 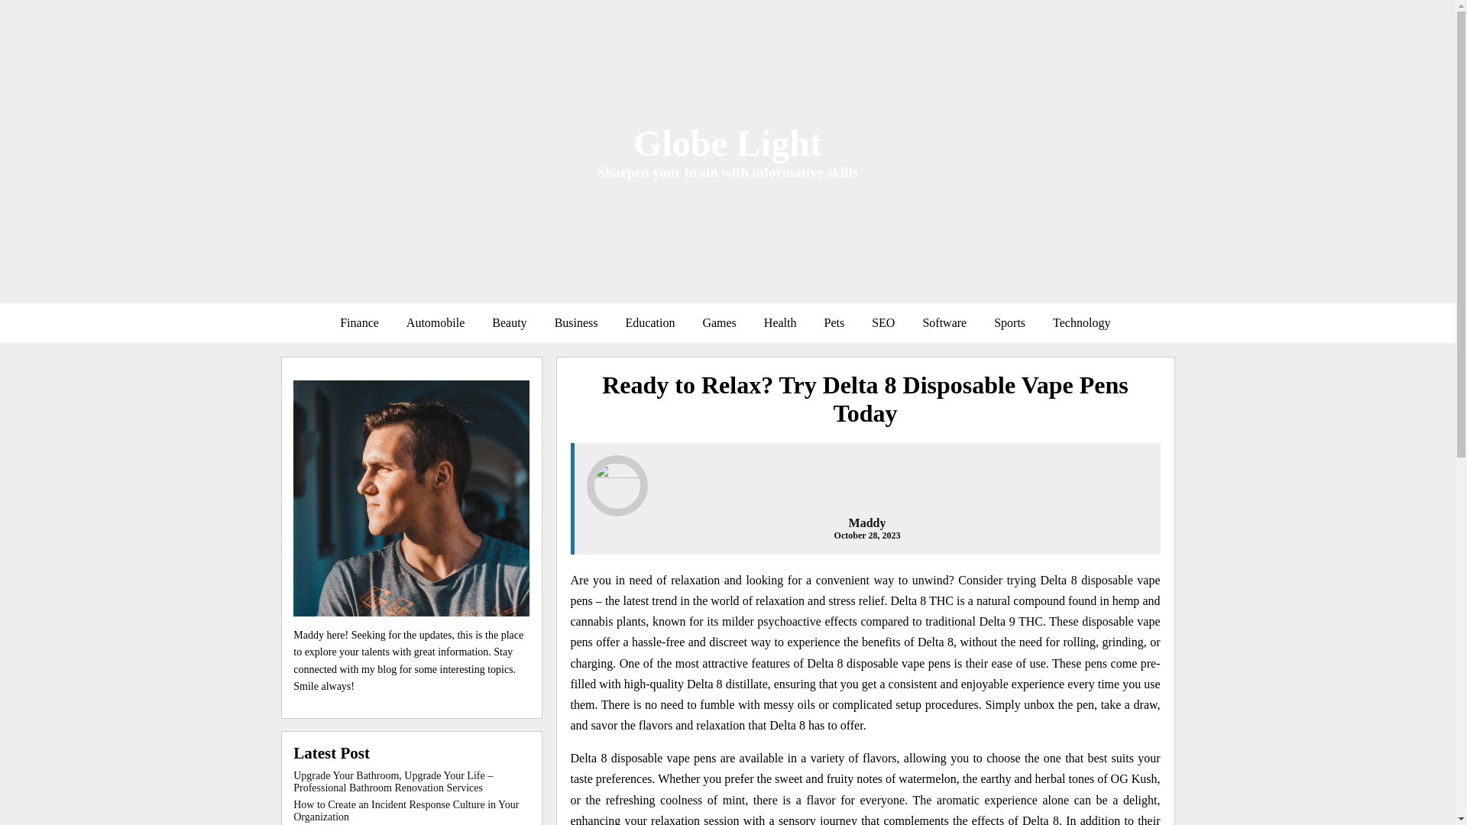 What do you see at coordinates (867, 522) in the screenshot?
I see `View all posts by Maddy` at bounding box center [867, 522].